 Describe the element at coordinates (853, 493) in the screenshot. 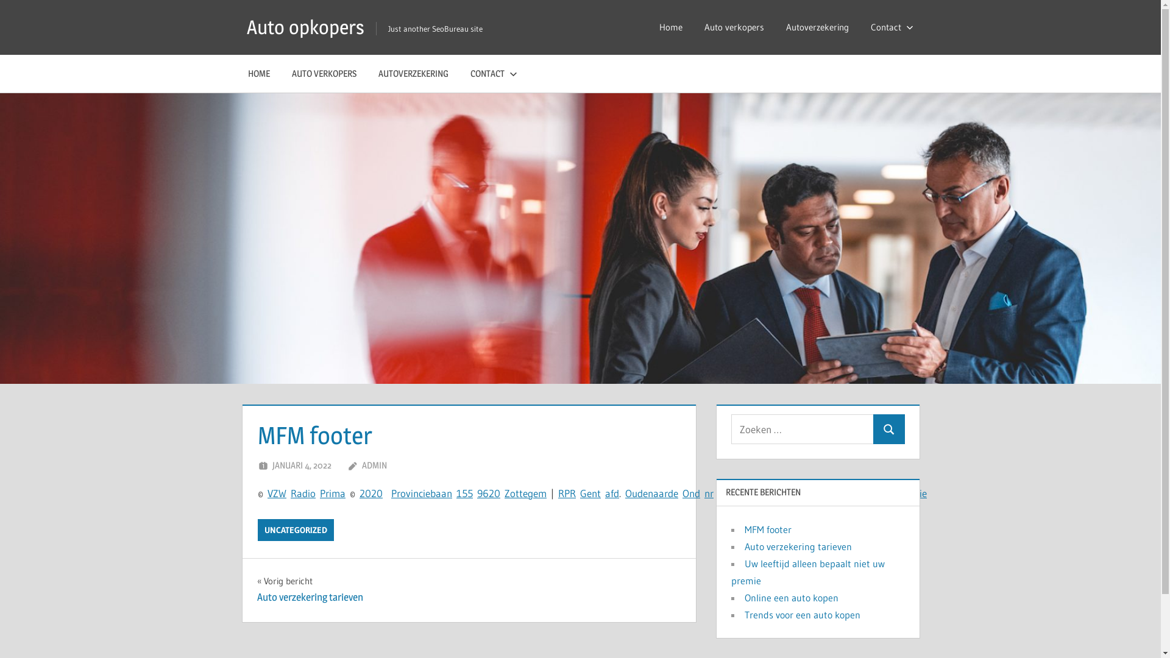

I see `S` at that location.